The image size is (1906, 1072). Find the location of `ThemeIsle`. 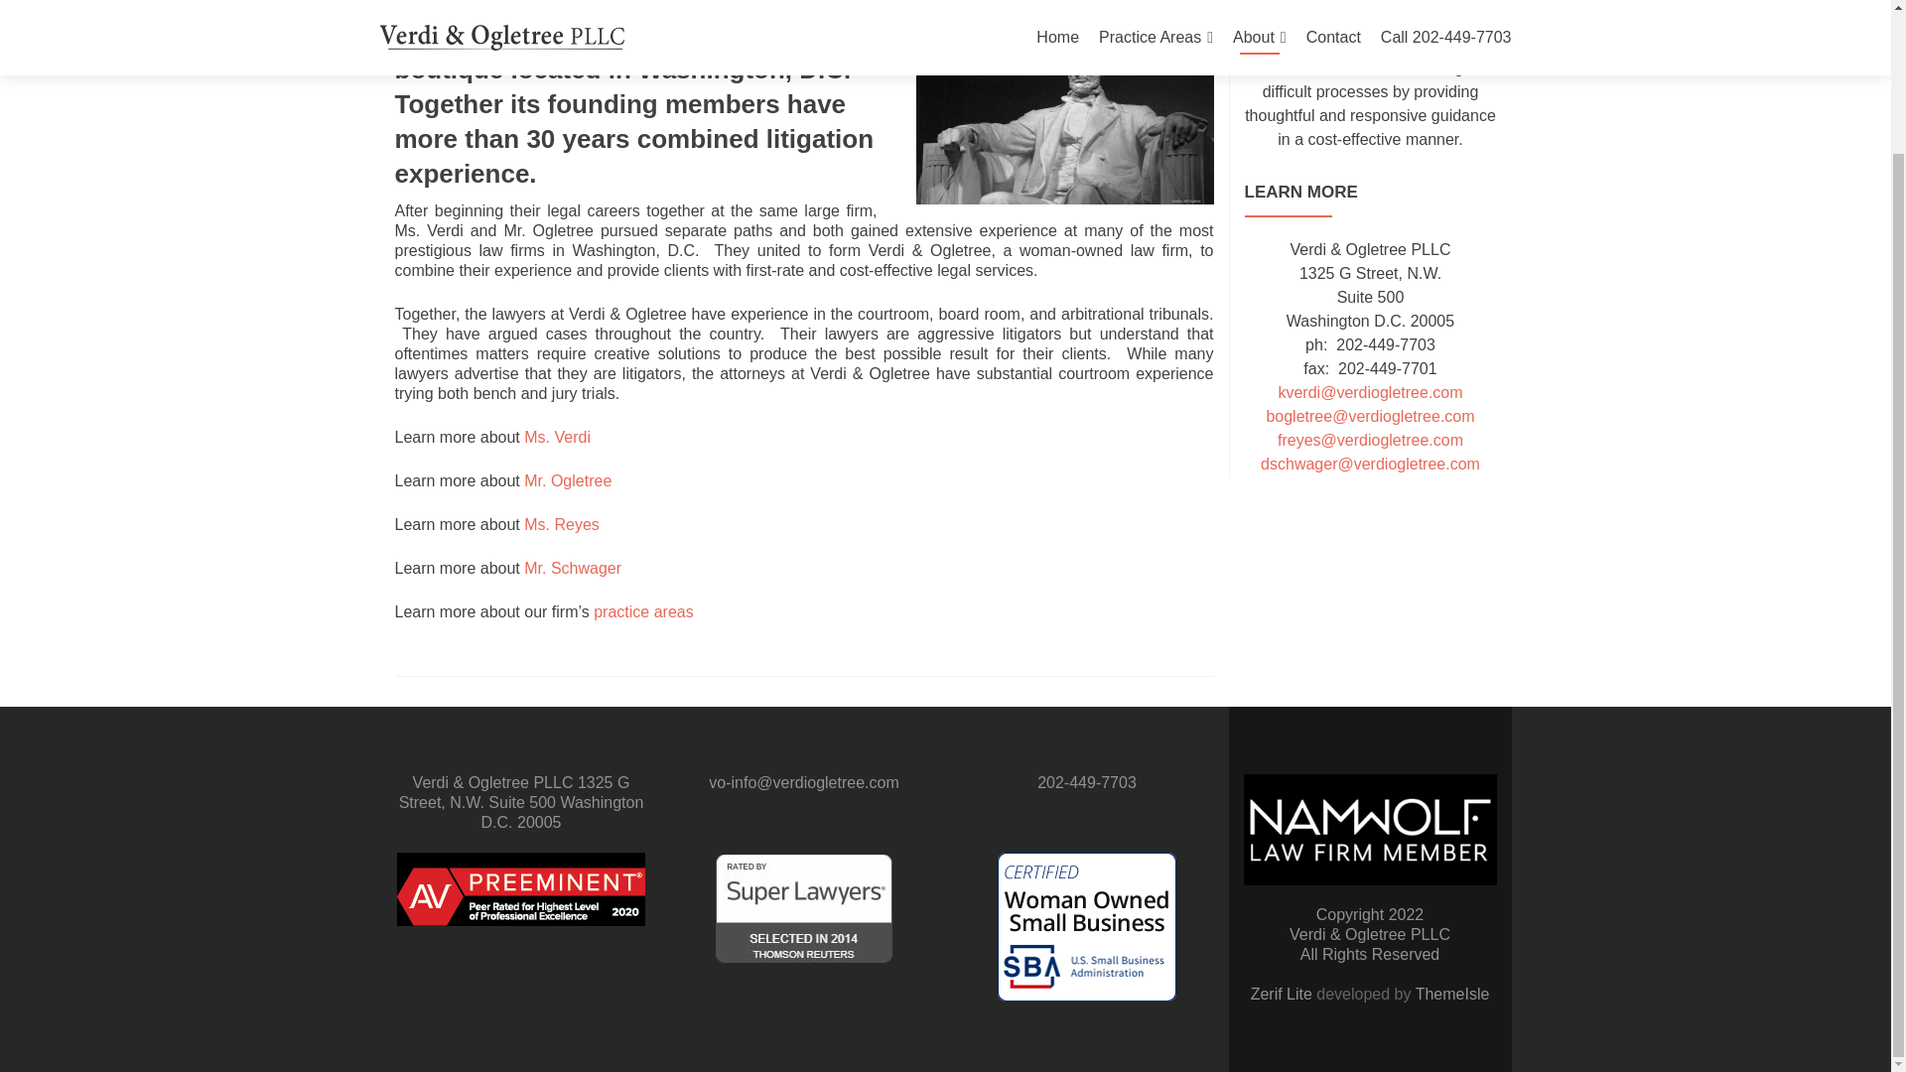

ThemeIsle is located at coordinates (1453, 993).